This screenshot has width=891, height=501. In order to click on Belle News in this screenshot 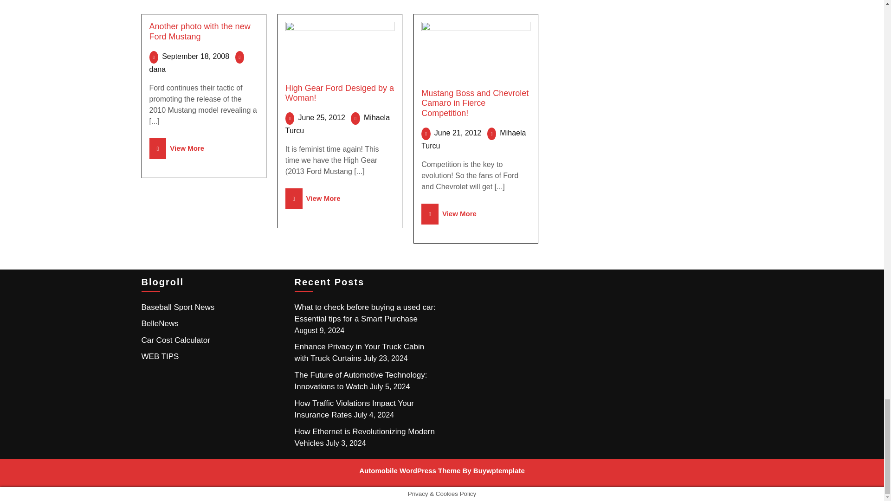, I will do `click(160, 323)`.